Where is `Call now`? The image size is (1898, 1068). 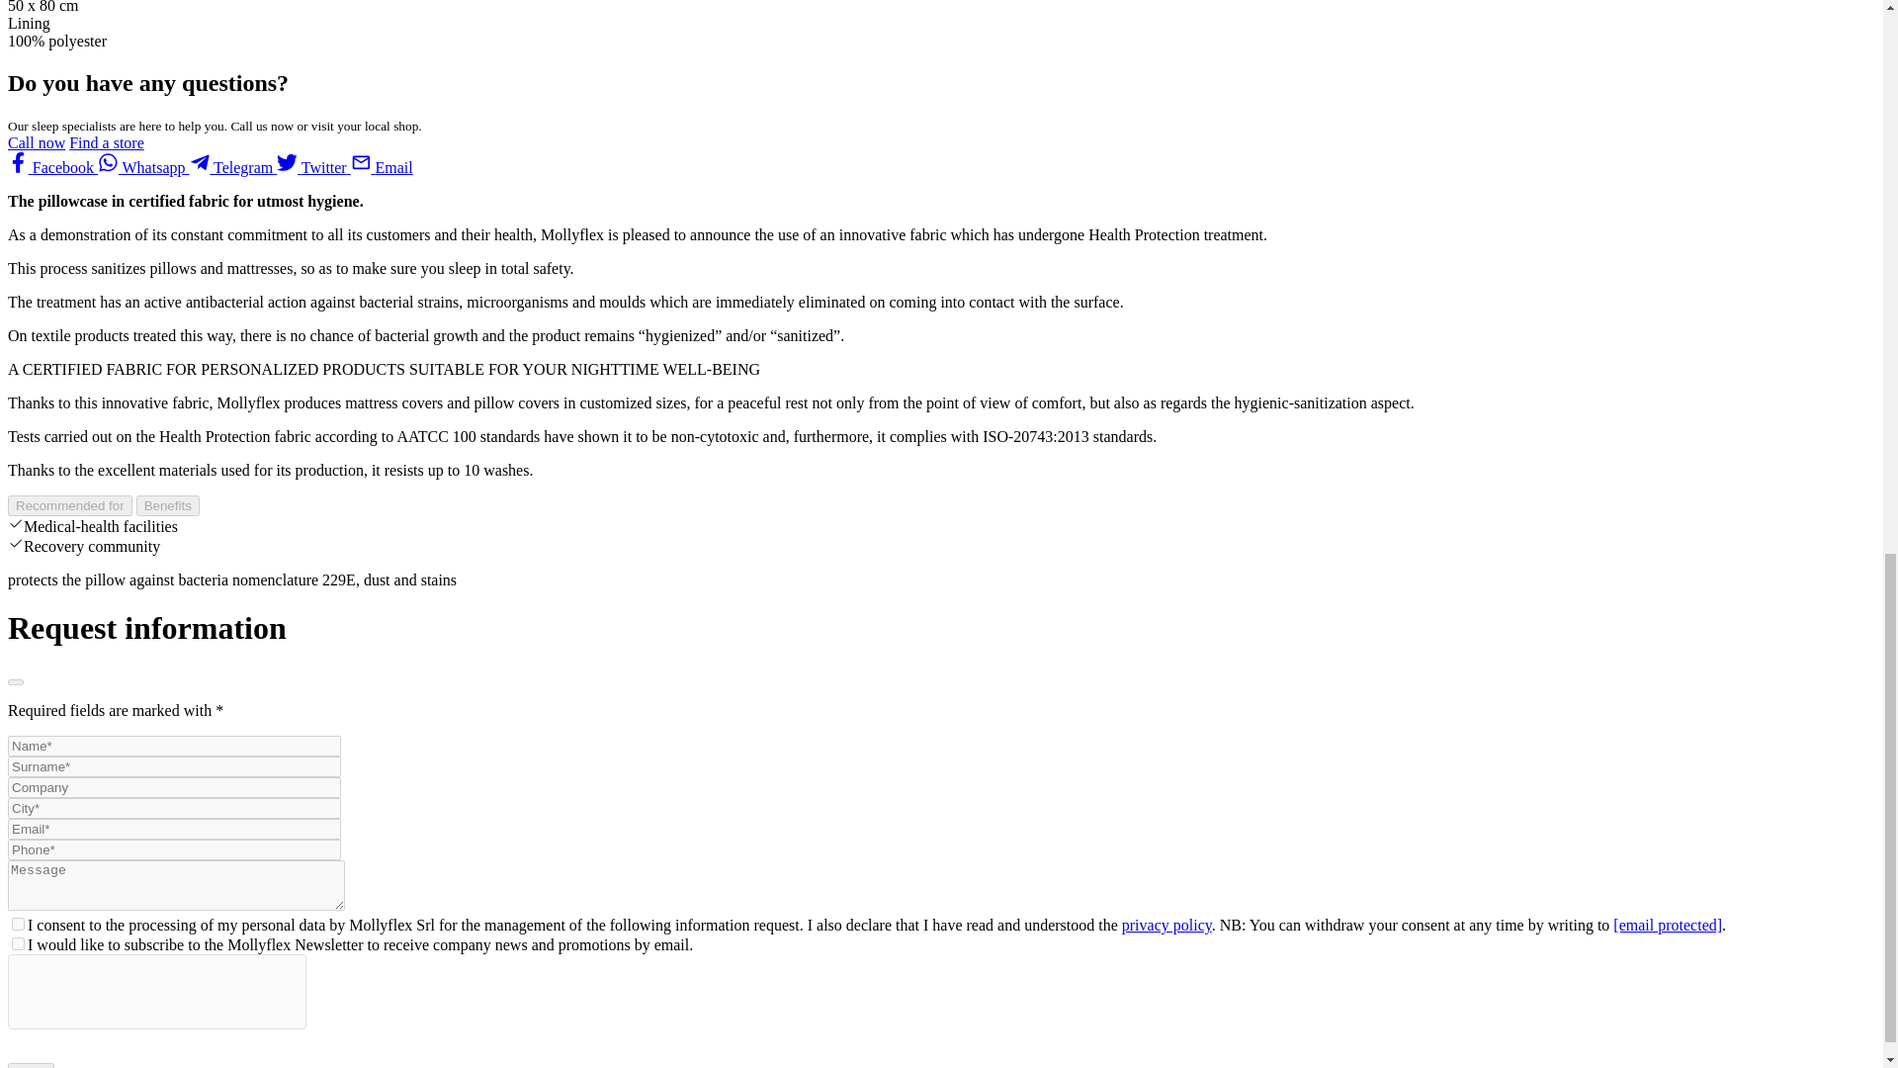 Call now is located at coordinates (36, 142).